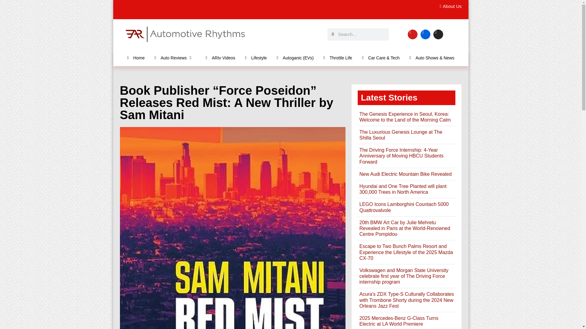 The width and height of the screenshot is (586, 329). What do you see at coordinates (220, 58) in the screenshot?
I see `ARtv Videos` at bounding box center [220, 58].